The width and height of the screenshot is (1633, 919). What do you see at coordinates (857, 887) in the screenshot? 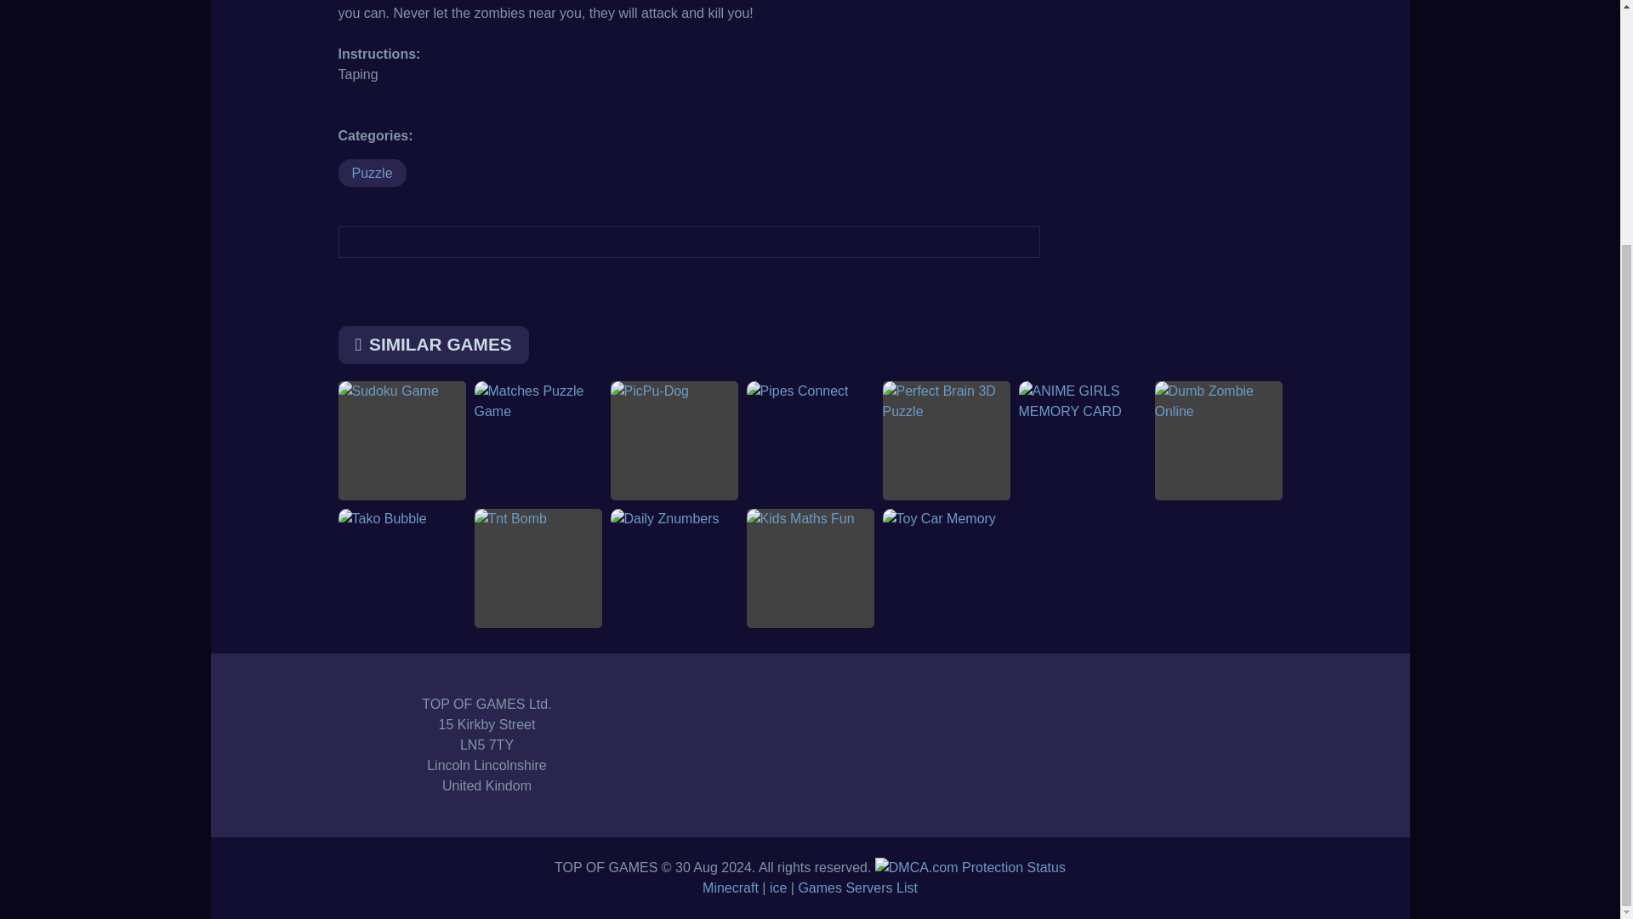
I see `Games Servers List` at bounding box center [857, 887].